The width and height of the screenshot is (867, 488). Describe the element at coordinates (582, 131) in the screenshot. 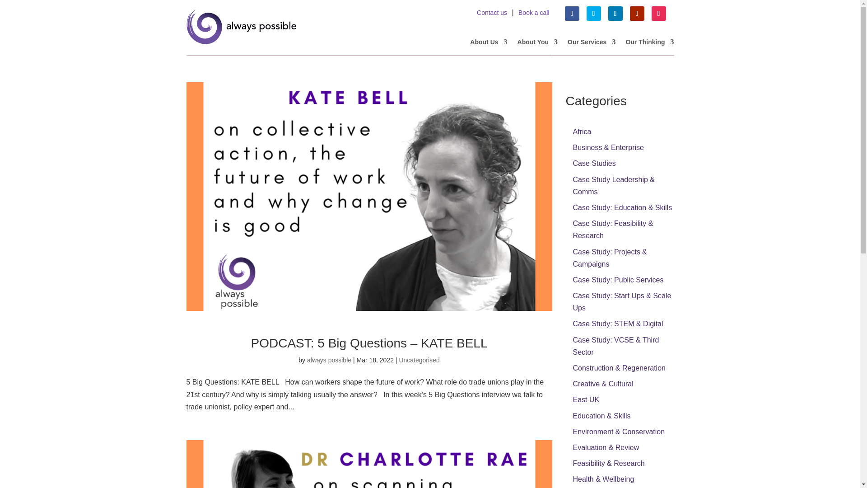

I see `Africa` at that location.